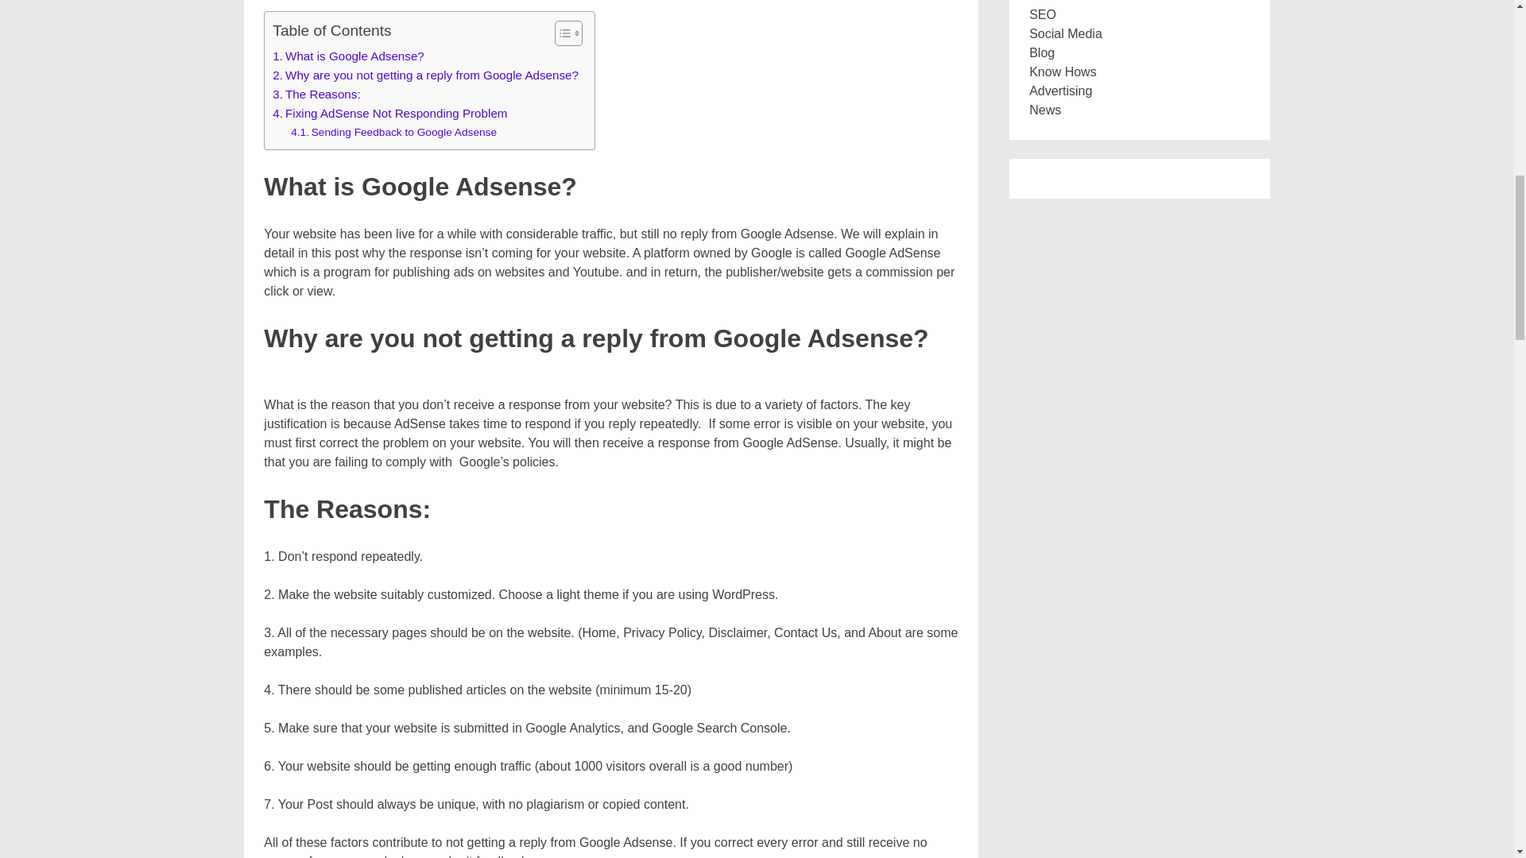 The height and width of the screenshot is (858, 1526). Describe the element at coordinates (316, 94) in the screenshot. I see `The Reasons:` at that location.